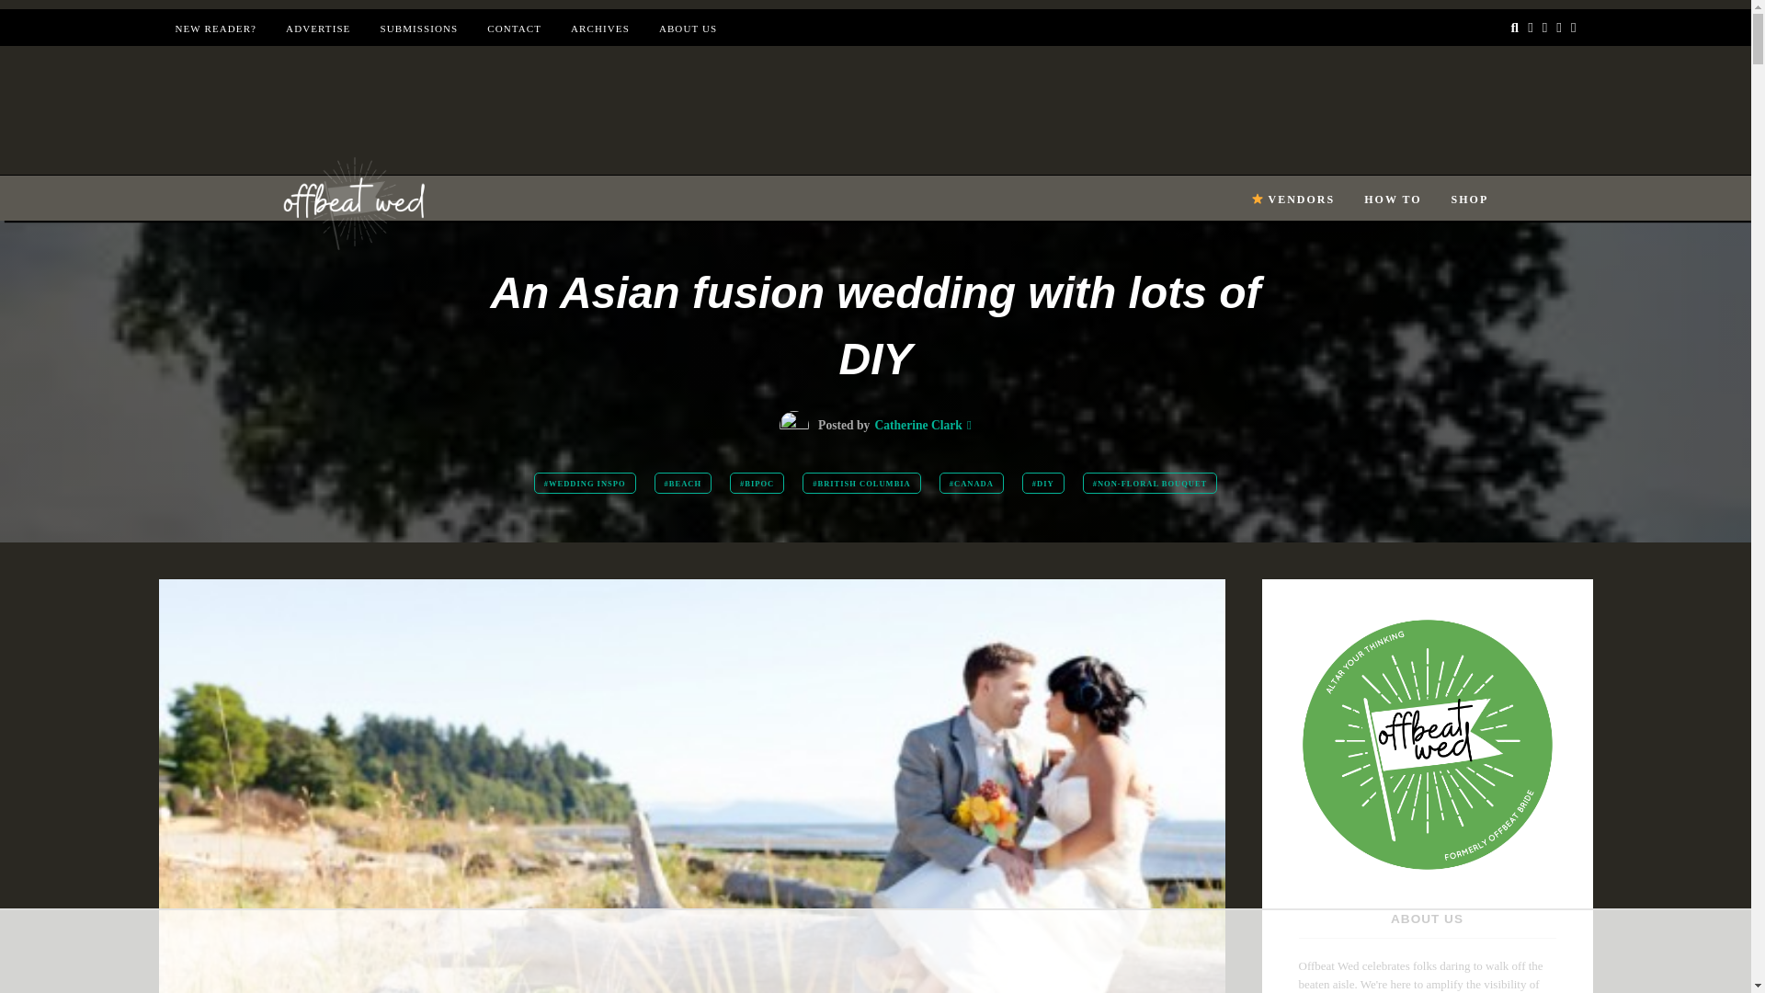 This screenshot has width=1765, height=993. What do you see at coordinates (917, 425) in the screenshot?
I see `Catherine Clark` at bounding box center [917, 425].